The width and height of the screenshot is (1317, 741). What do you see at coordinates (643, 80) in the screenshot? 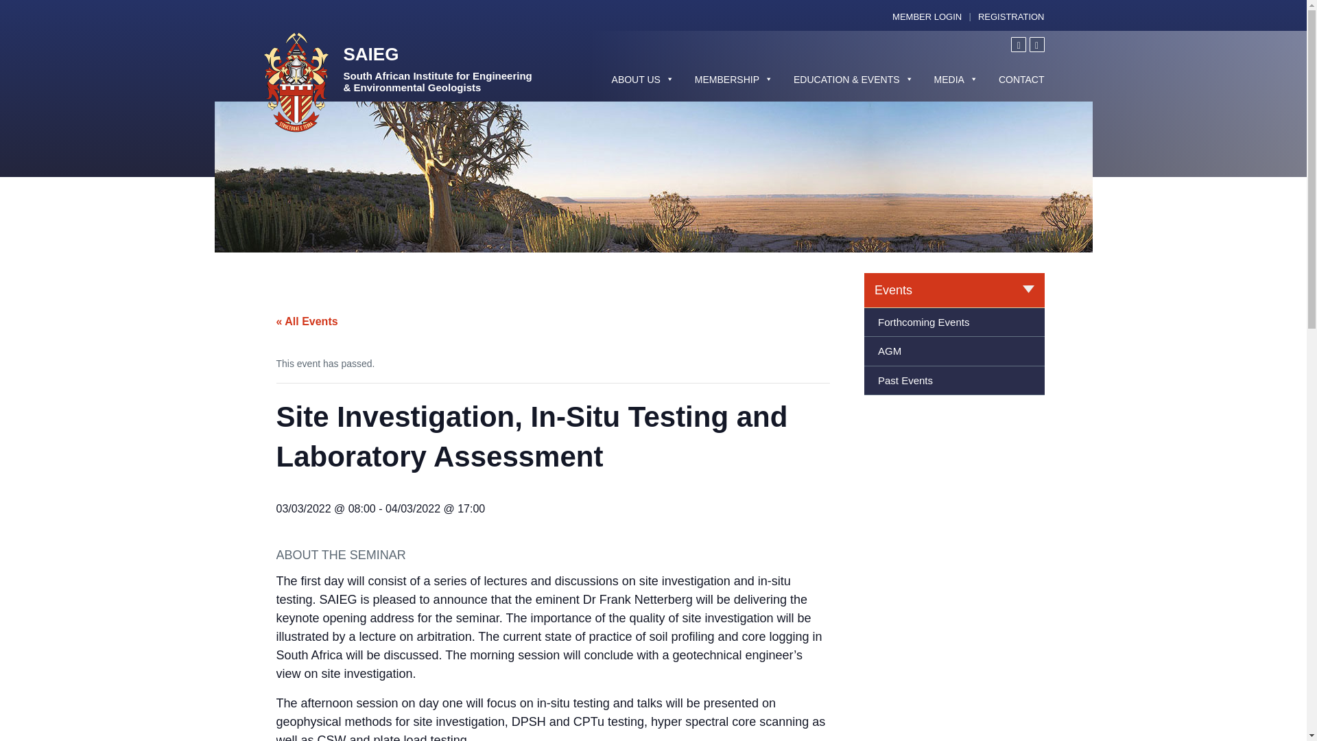
I see `ABOUT US` at bounding box center [643, 80].